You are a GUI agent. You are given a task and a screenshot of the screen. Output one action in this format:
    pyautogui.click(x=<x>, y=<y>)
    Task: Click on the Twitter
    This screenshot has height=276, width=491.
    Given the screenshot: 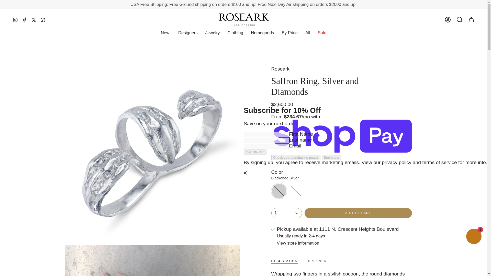 What is the action you would take?
    pyautogui.click(x=34, y=19)
    